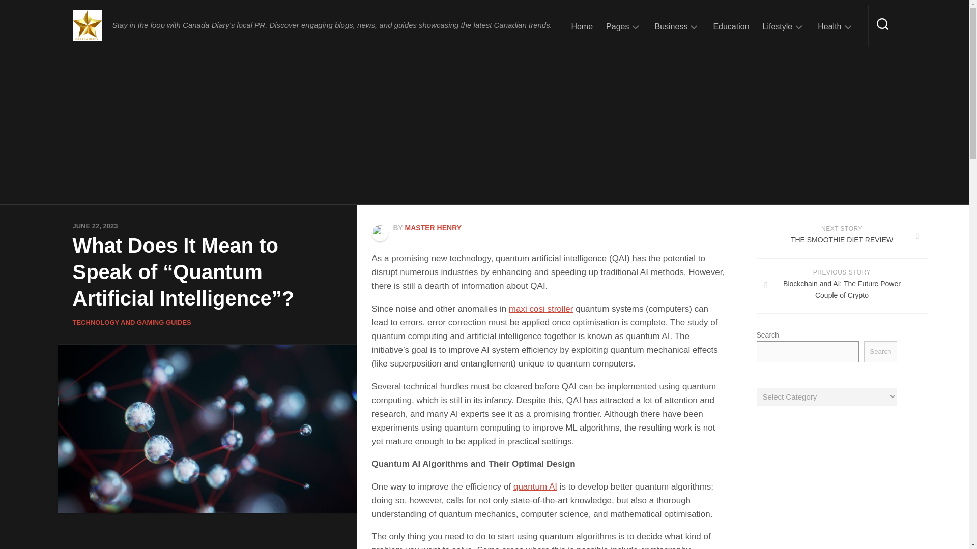  Describe the element at coordinates (731, 26) in the screenshot. I see `Education` at that location.